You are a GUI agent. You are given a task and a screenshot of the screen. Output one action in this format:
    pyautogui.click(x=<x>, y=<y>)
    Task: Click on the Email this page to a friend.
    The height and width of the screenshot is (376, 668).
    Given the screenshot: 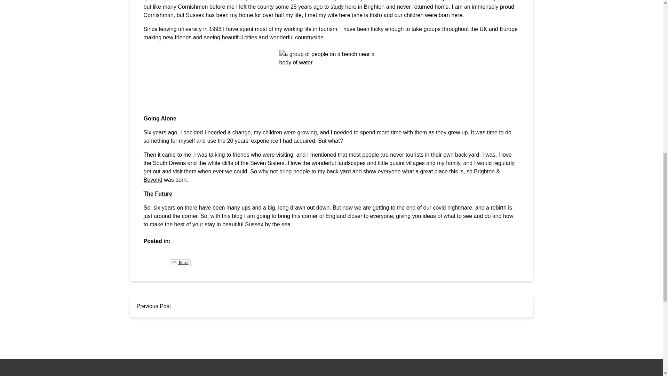 What is the action you would take?
    pyautogui.click(x=180, y=263)
    